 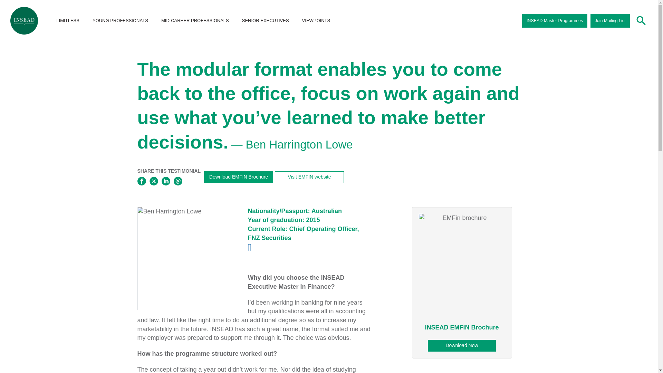 What do you see at coordinates (24, 21) in the screenshot?
I see `INSEAD` at bounding box center [24, 21].